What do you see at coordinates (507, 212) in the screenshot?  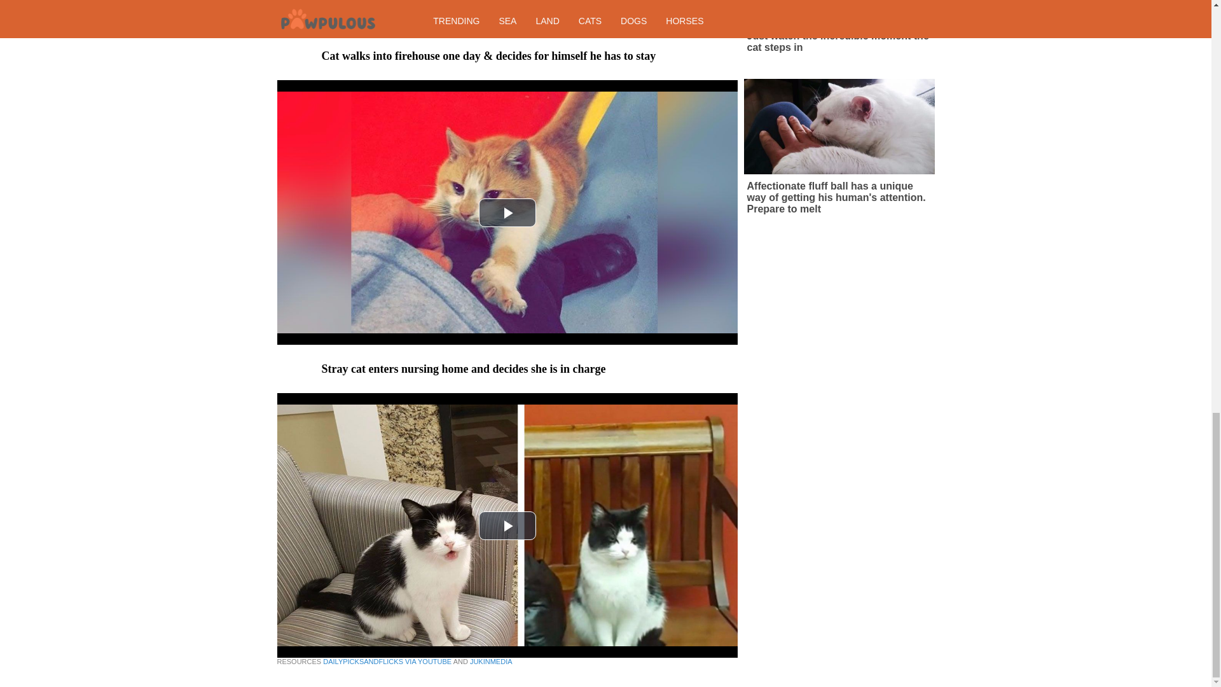 I see `Play Video` at bounding box center [507, 212].